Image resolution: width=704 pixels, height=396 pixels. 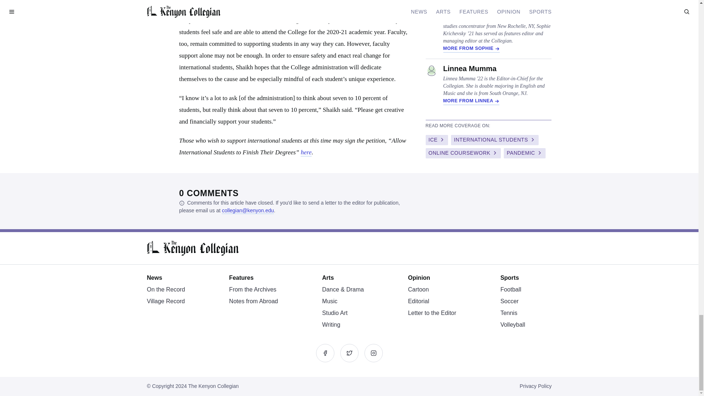 What do you see at coordinates (525, 153) in the screenshot?
I see `PANDEMIC` at bounding box center [525, 153].